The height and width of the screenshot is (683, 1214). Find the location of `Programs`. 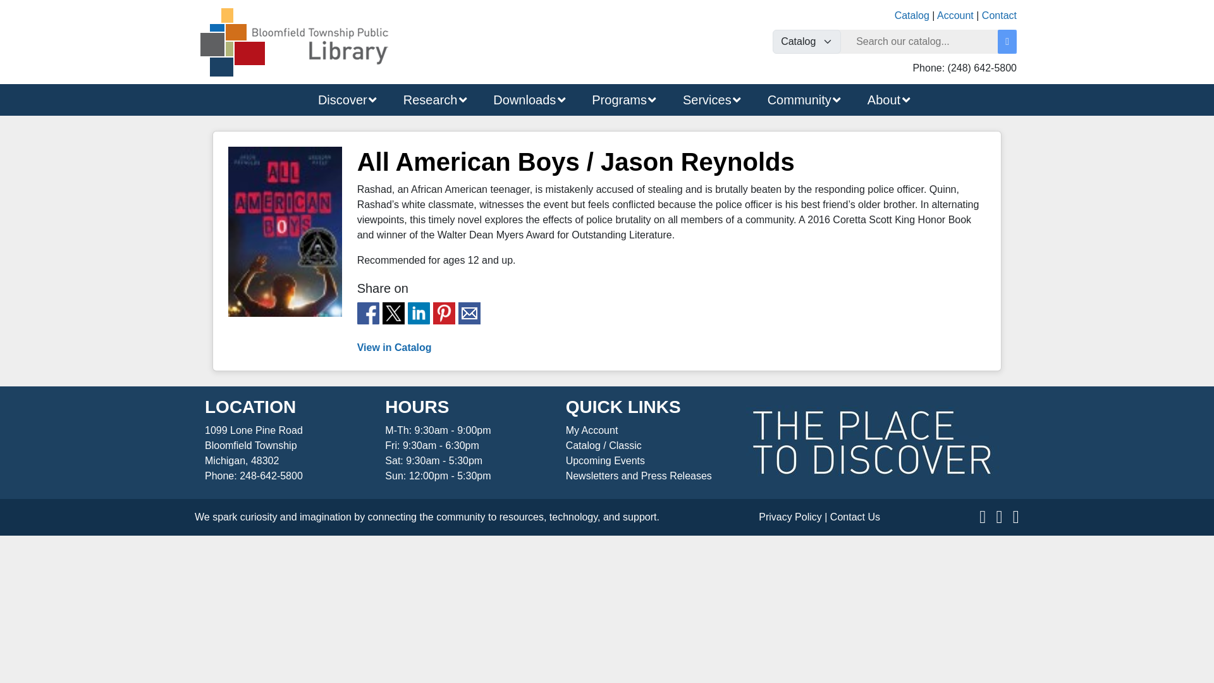

Programs is located at coordinates (617, 99).